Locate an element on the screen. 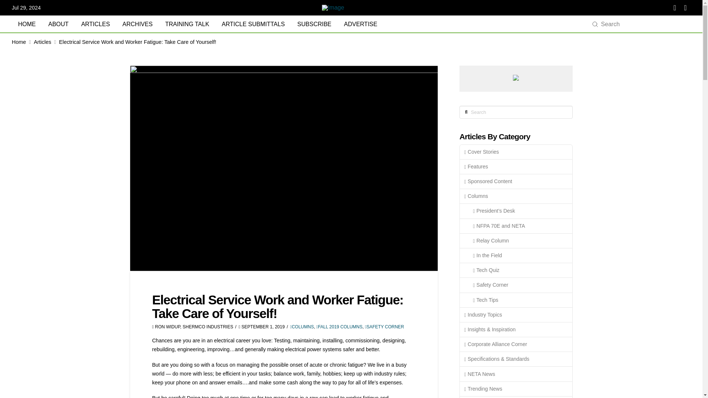 Image resolution: width=708 pixels, height=398 pixels. HOME is located at coordinates (27, 24).